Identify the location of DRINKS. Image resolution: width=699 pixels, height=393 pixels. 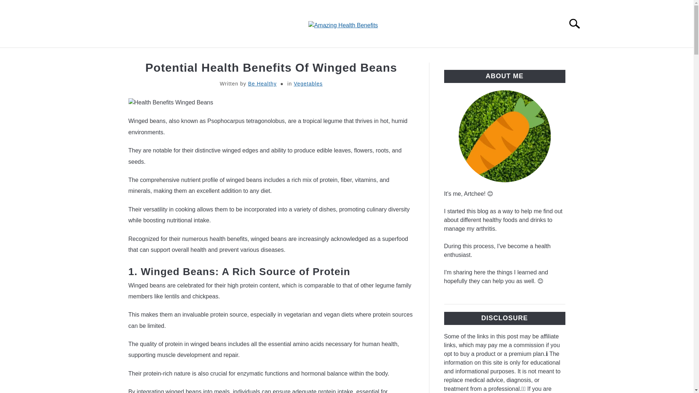
(500, 56).